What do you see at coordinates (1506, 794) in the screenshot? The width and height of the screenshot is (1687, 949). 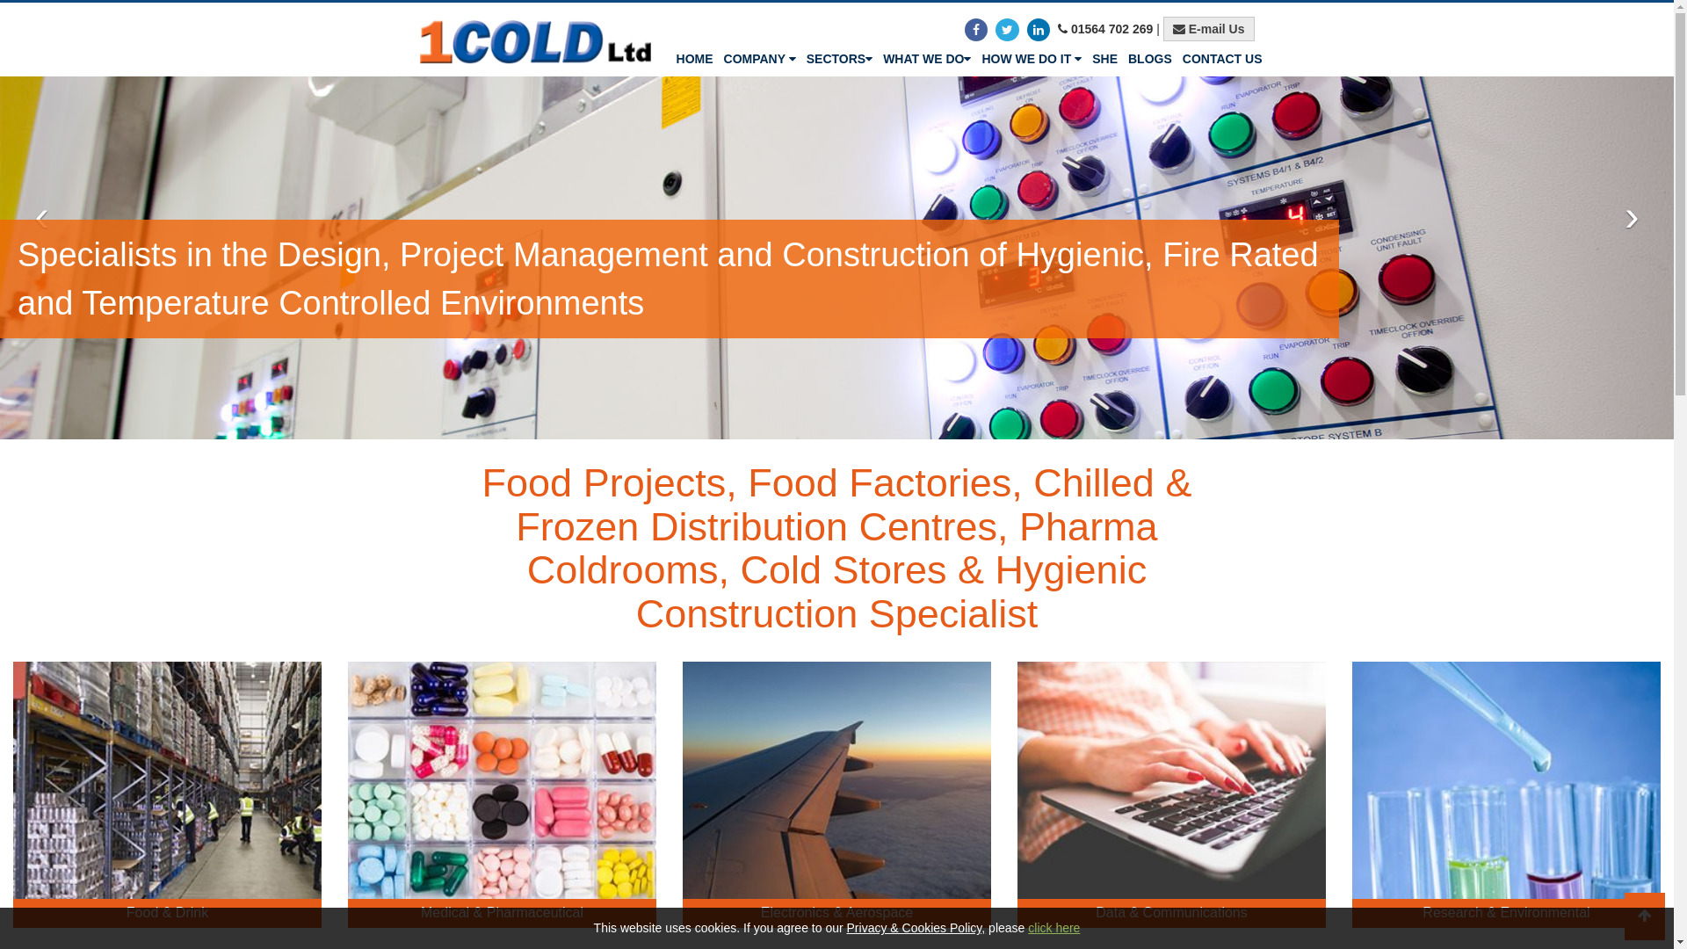 I see `Research & Environmental` at bounding box center [1506, 794].